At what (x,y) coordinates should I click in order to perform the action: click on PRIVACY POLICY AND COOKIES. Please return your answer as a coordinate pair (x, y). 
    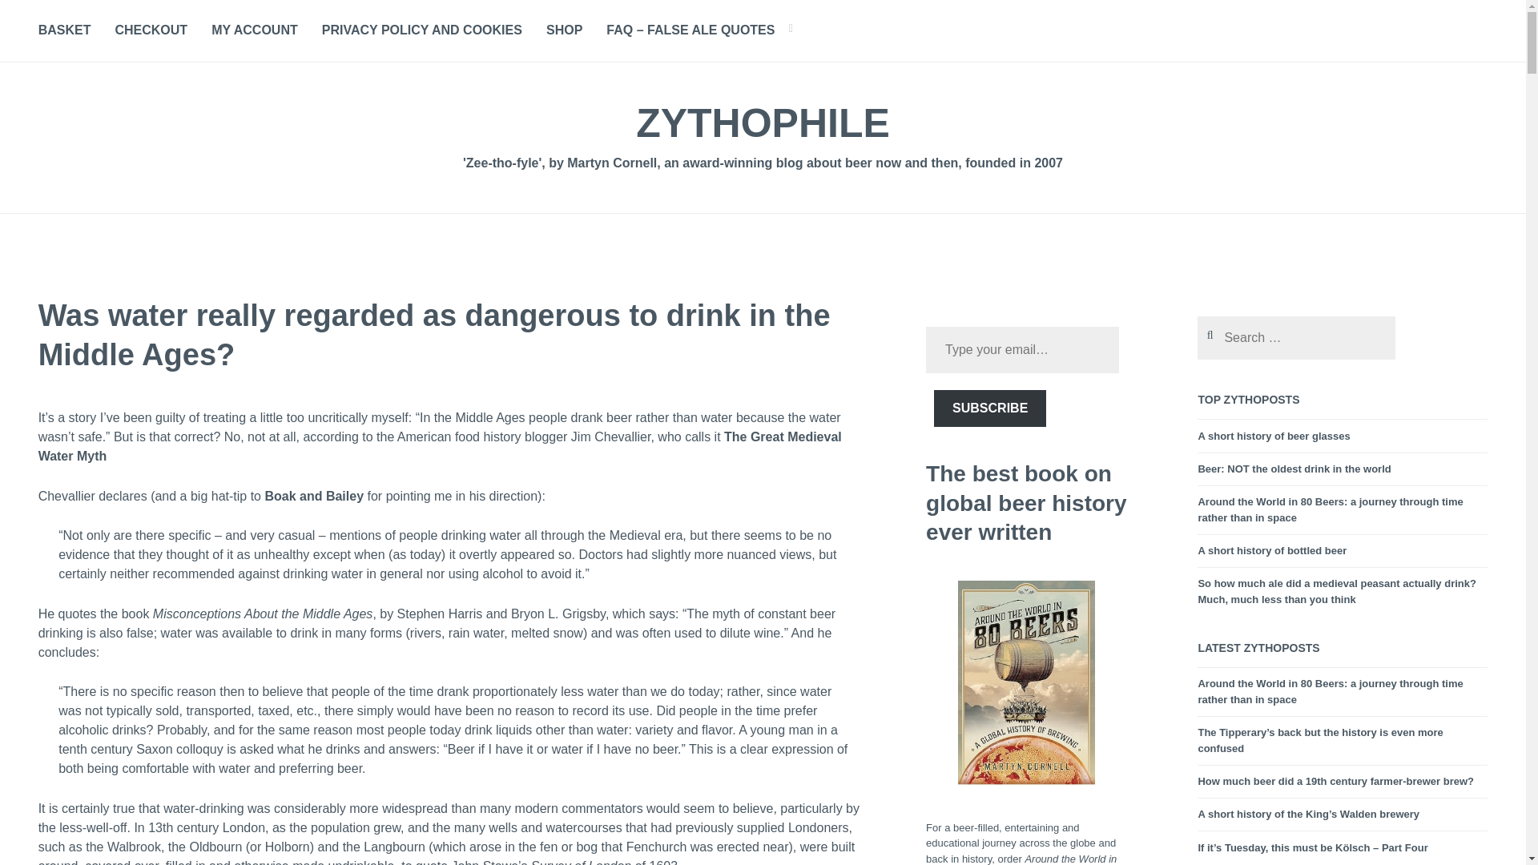
    Looking at the image, I should click on (421, 30).